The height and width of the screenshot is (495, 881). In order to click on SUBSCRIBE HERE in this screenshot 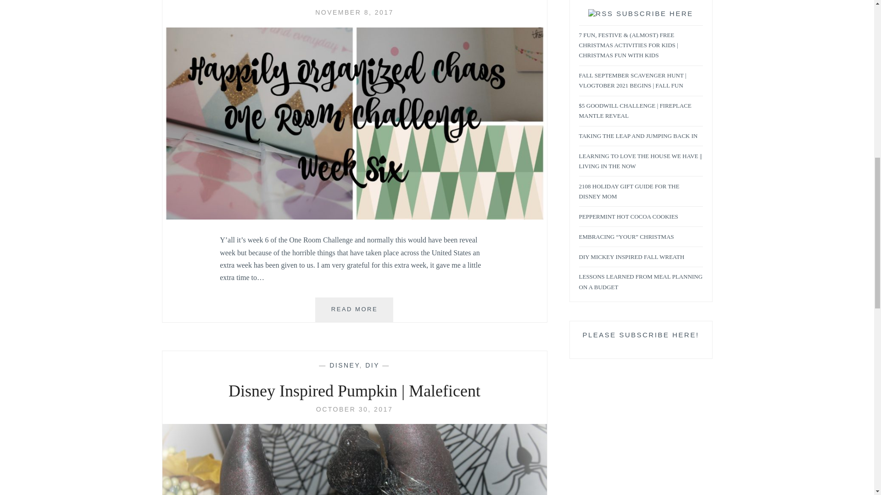, I will do `click(654, 14)`.